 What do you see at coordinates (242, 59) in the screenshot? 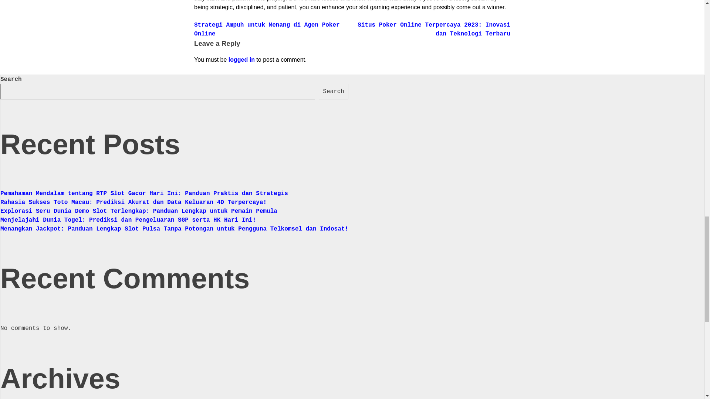
I see `logged in` at bounding box center [242, 59].